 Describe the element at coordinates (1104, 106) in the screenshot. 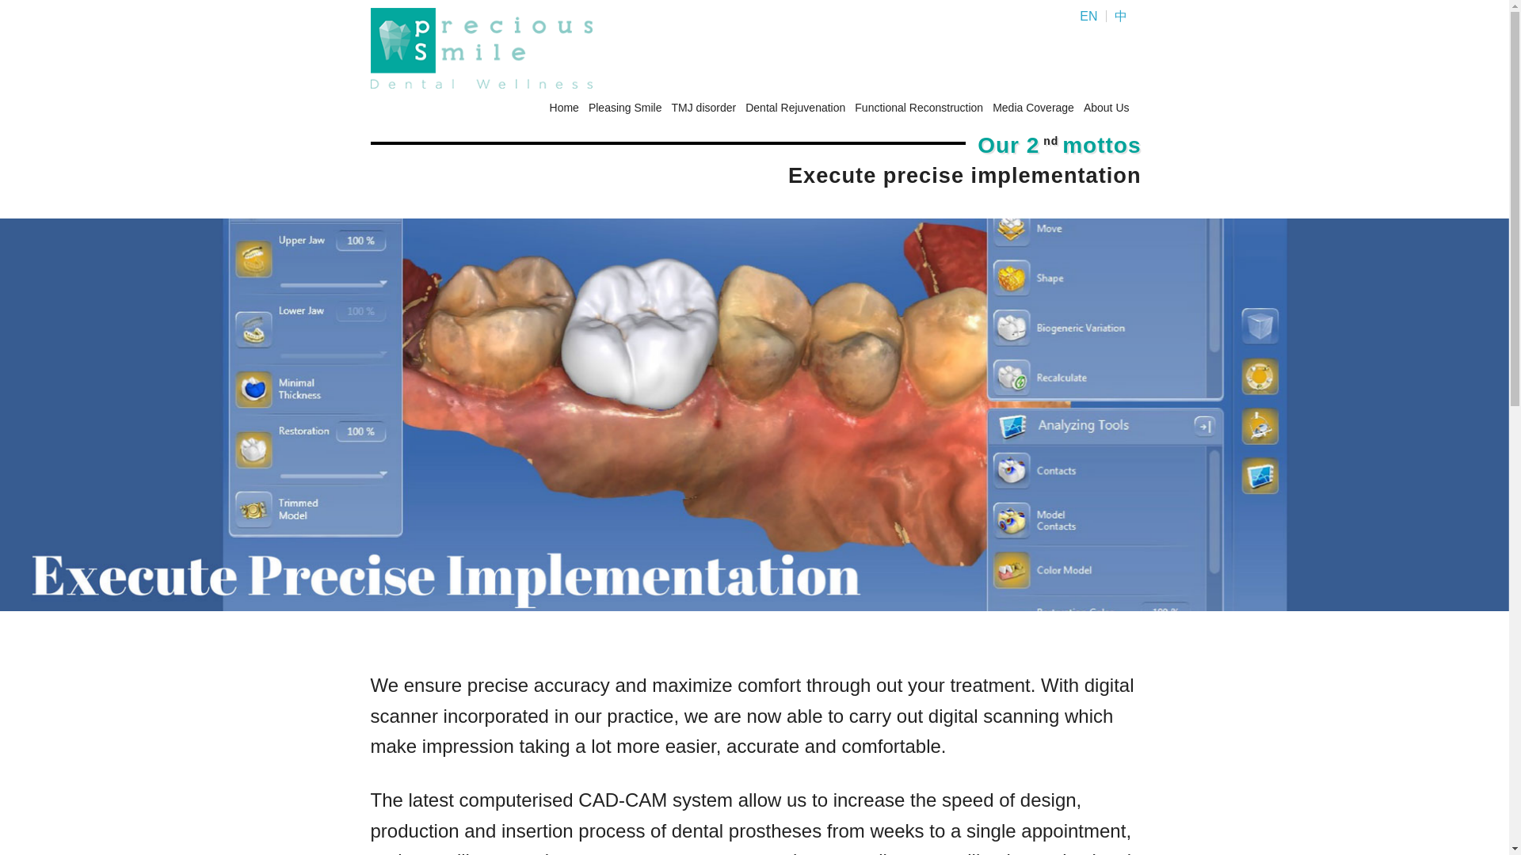

I see `About Us` at that location.